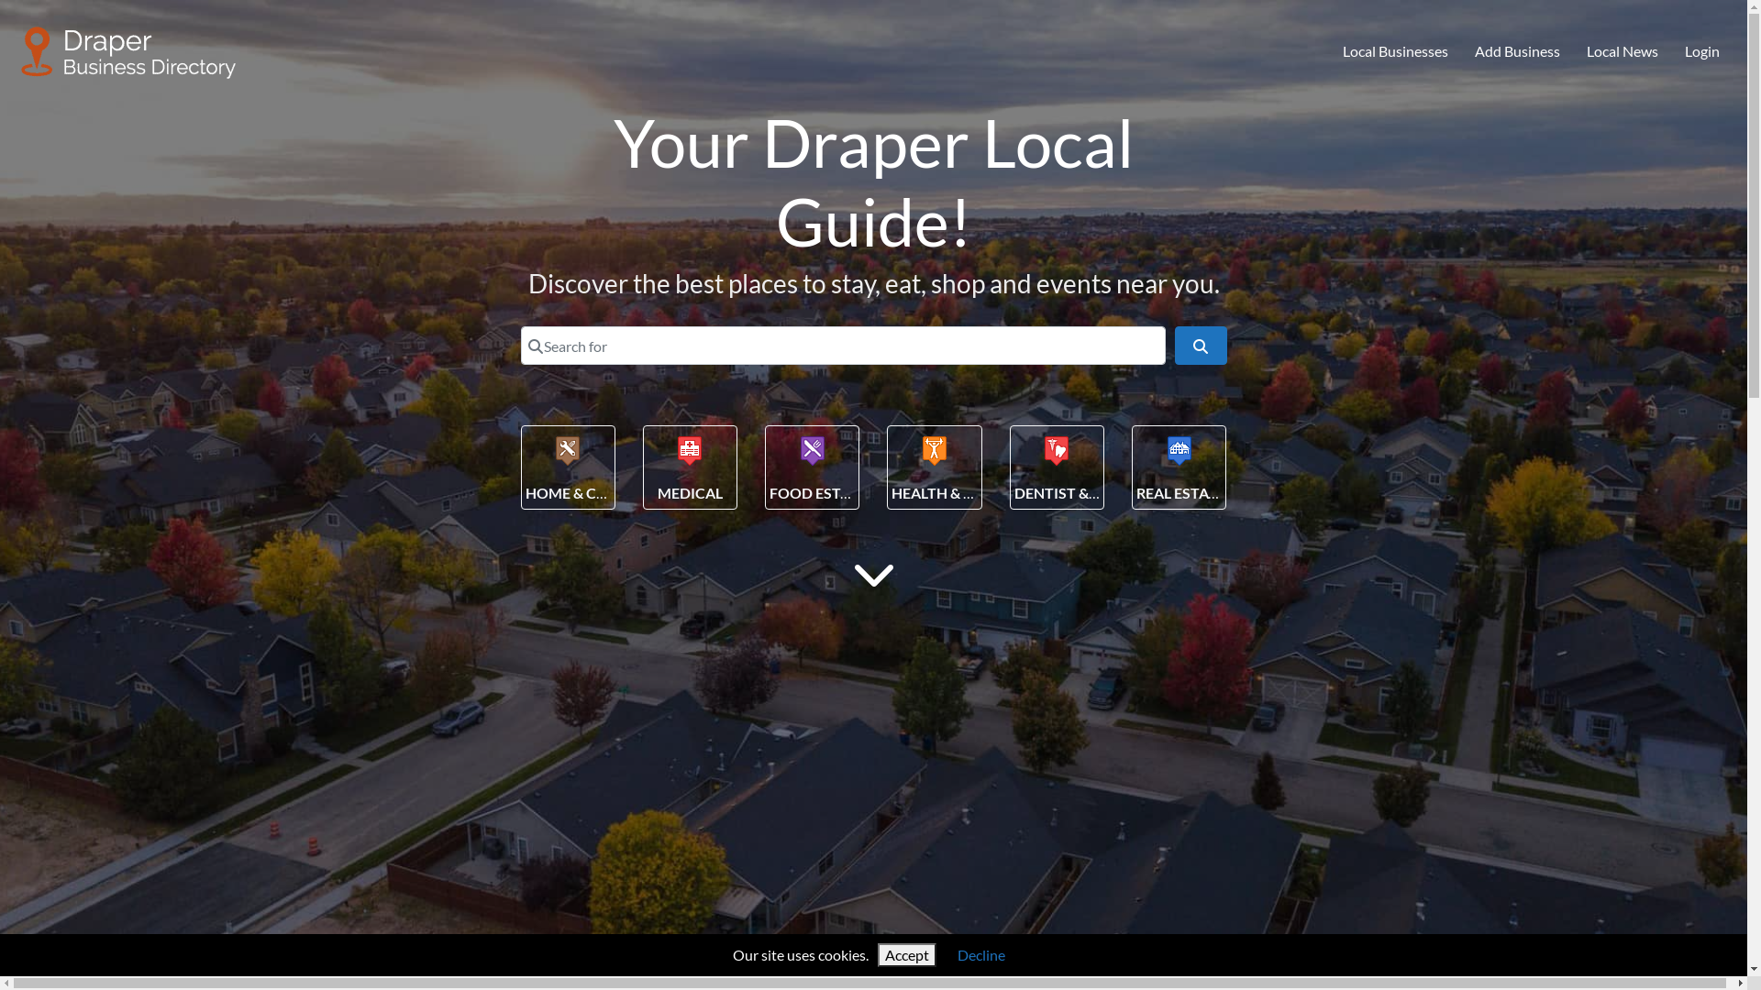 This screenshot has width=1761, height=990. What do you see at coordinates (981, 955) in the screenshot?
I see `Decline` at bounding box center [981, 955].